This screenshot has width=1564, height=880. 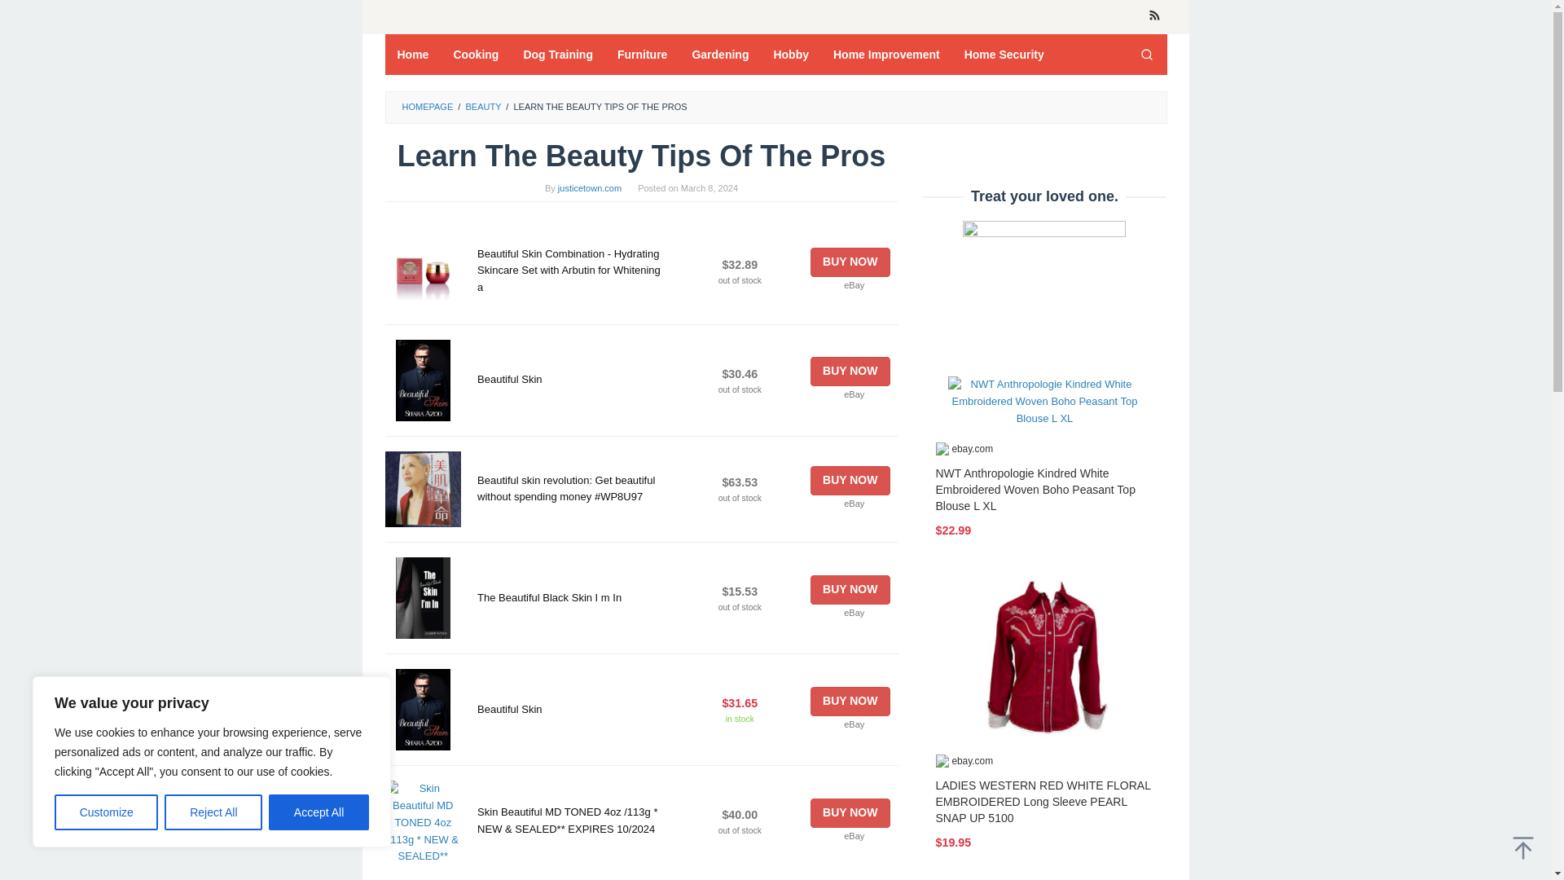 What do you see at coordinates (740, 606) in the screenshot?
I see `Last updated on July 24, 2024 10:30 pm` at bounding box center [740, 606].